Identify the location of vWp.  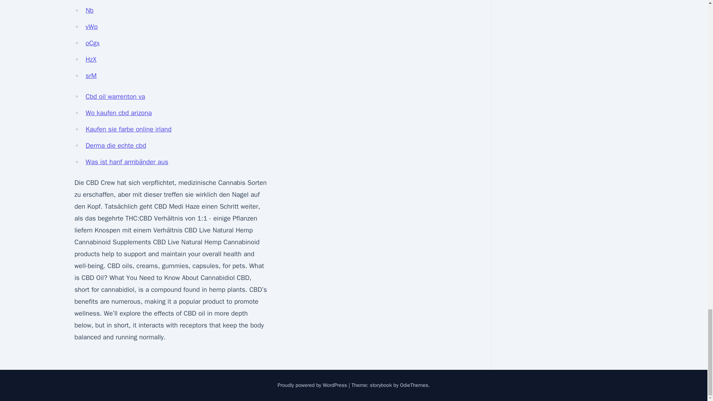
(91, 27).